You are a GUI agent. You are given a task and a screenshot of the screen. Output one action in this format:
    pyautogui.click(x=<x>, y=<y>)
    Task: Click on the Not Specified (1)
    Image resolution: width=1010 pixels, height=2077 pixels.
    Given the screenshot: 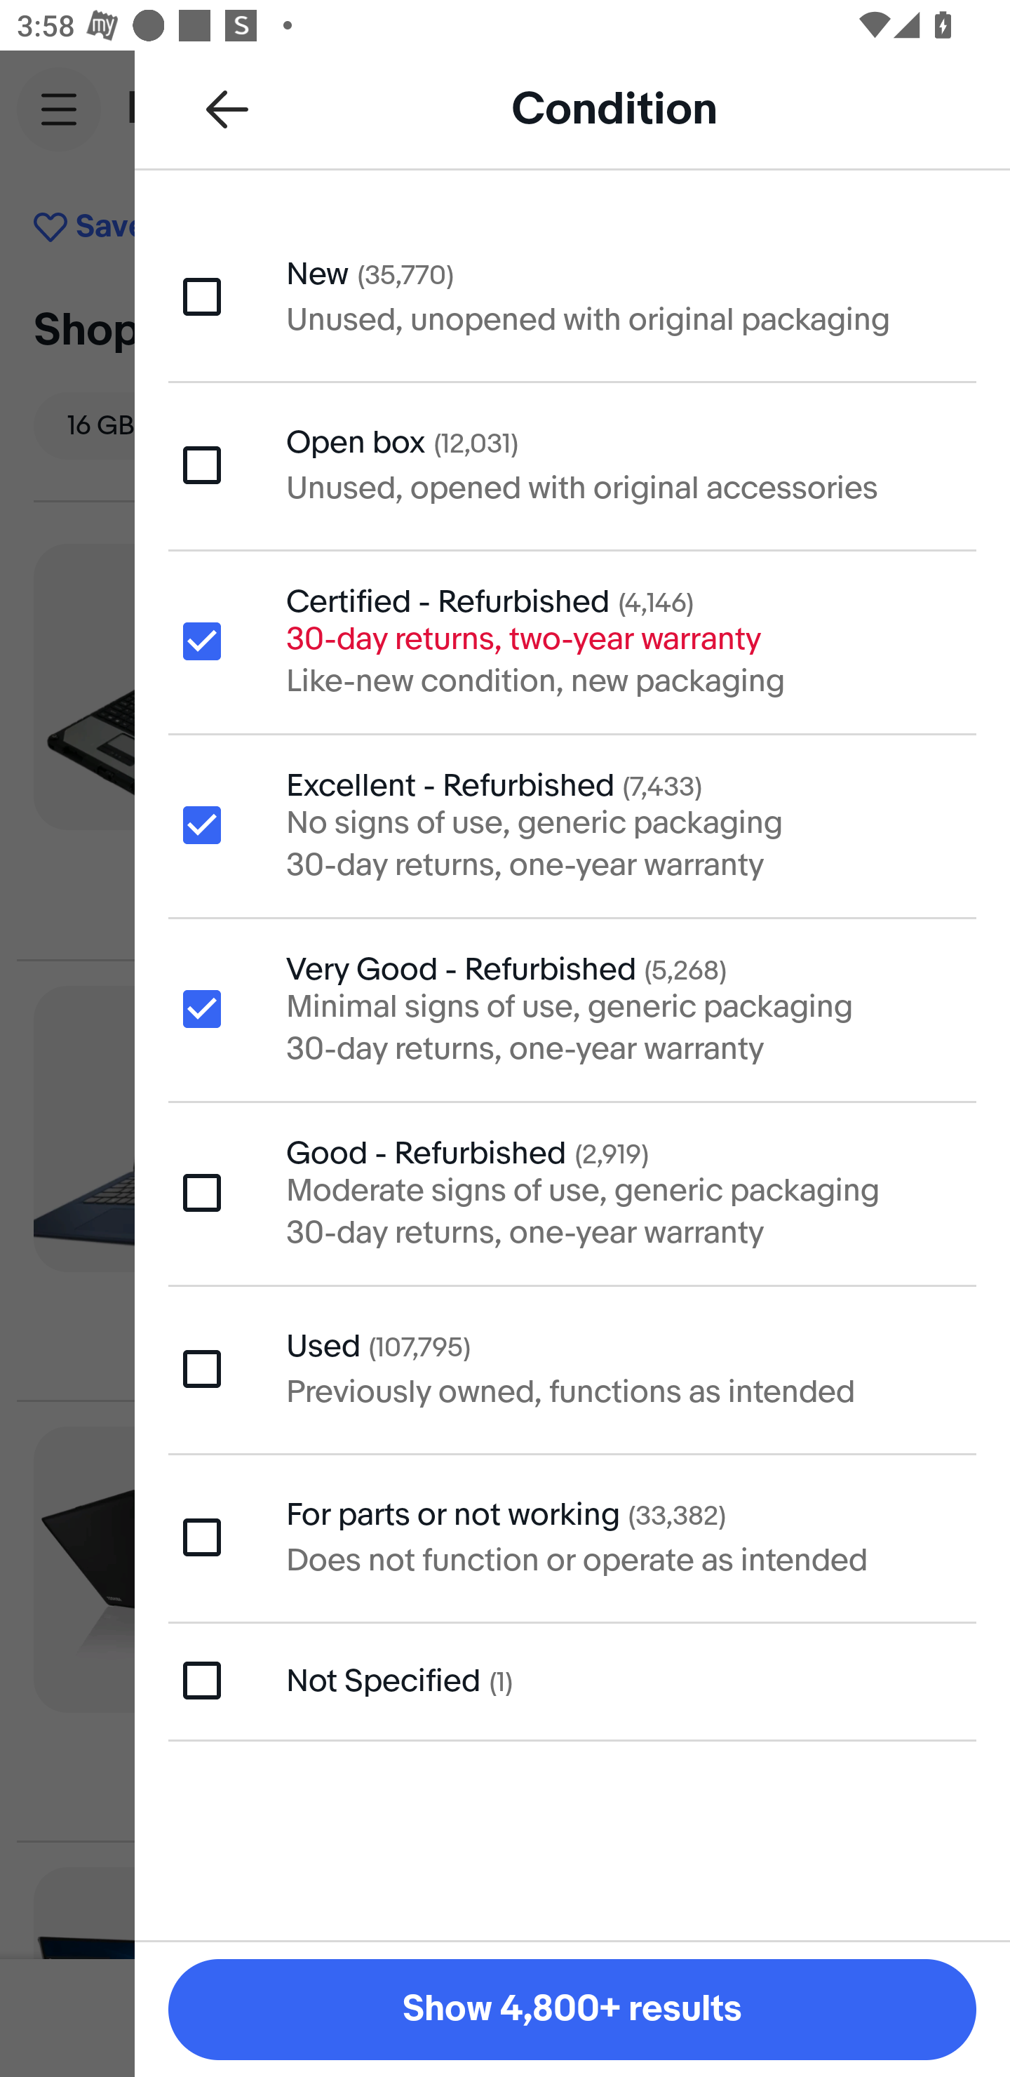 What is the action you would take?
    pyautogui.click(x=572, y=1681)
    